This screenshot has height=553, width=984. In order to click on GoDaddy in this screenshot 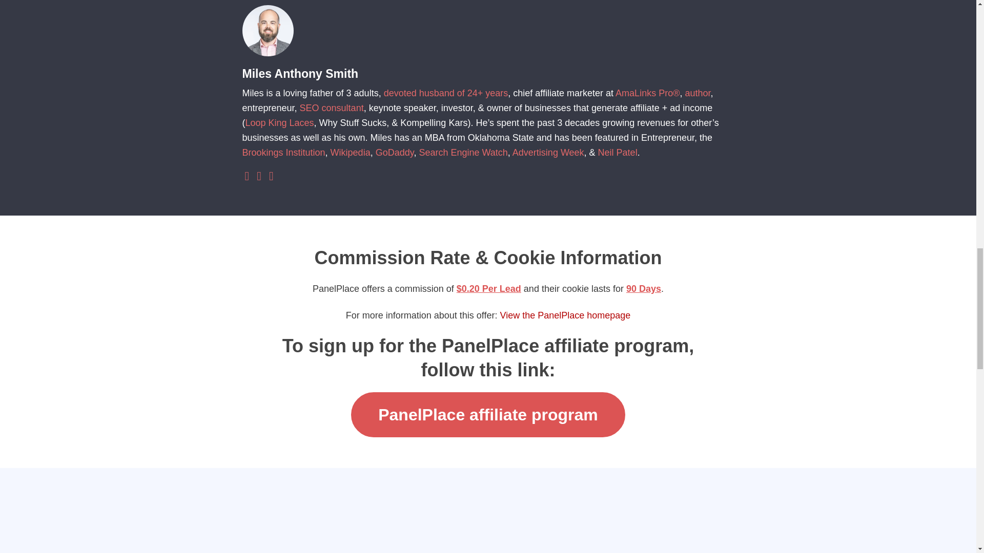, I will do `click(395, 153)`.